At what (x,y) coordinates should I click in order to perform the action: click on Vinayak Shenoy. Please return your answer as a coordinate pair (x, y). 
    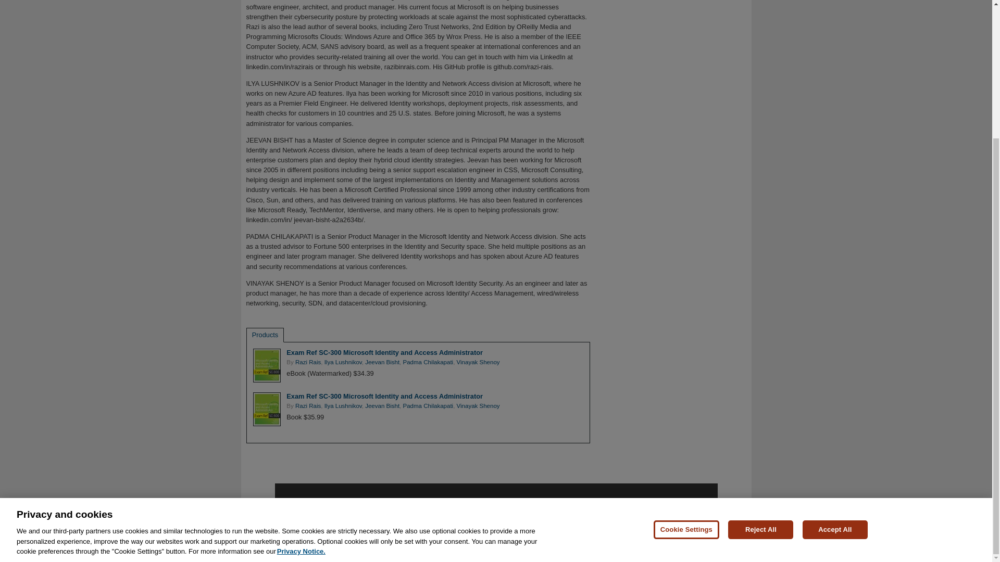
    Looking at the image, I should click on (478, 362).